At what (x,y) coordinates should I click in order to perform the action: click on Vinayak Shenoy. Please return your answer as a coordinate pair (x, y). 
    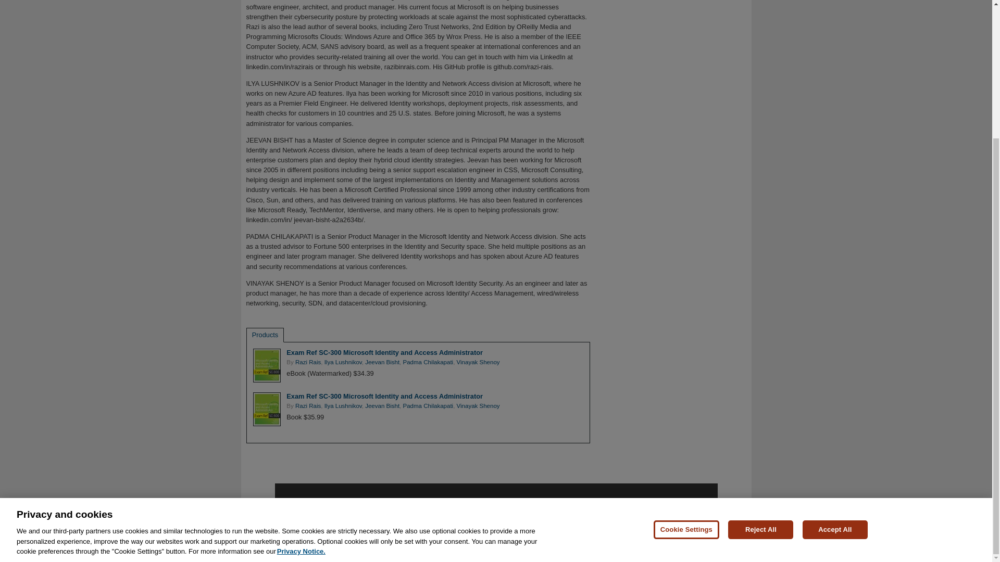
    Looking at the image, I should click on (478, 362).